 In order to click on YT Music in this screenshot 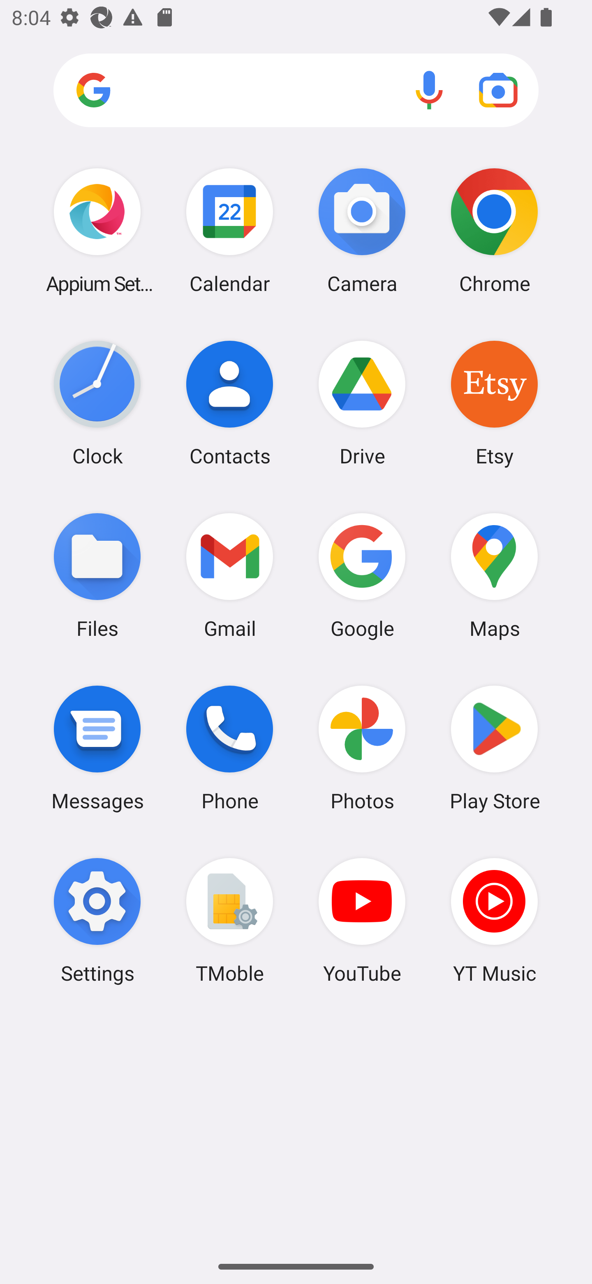, I will do `click(494, 921)`.